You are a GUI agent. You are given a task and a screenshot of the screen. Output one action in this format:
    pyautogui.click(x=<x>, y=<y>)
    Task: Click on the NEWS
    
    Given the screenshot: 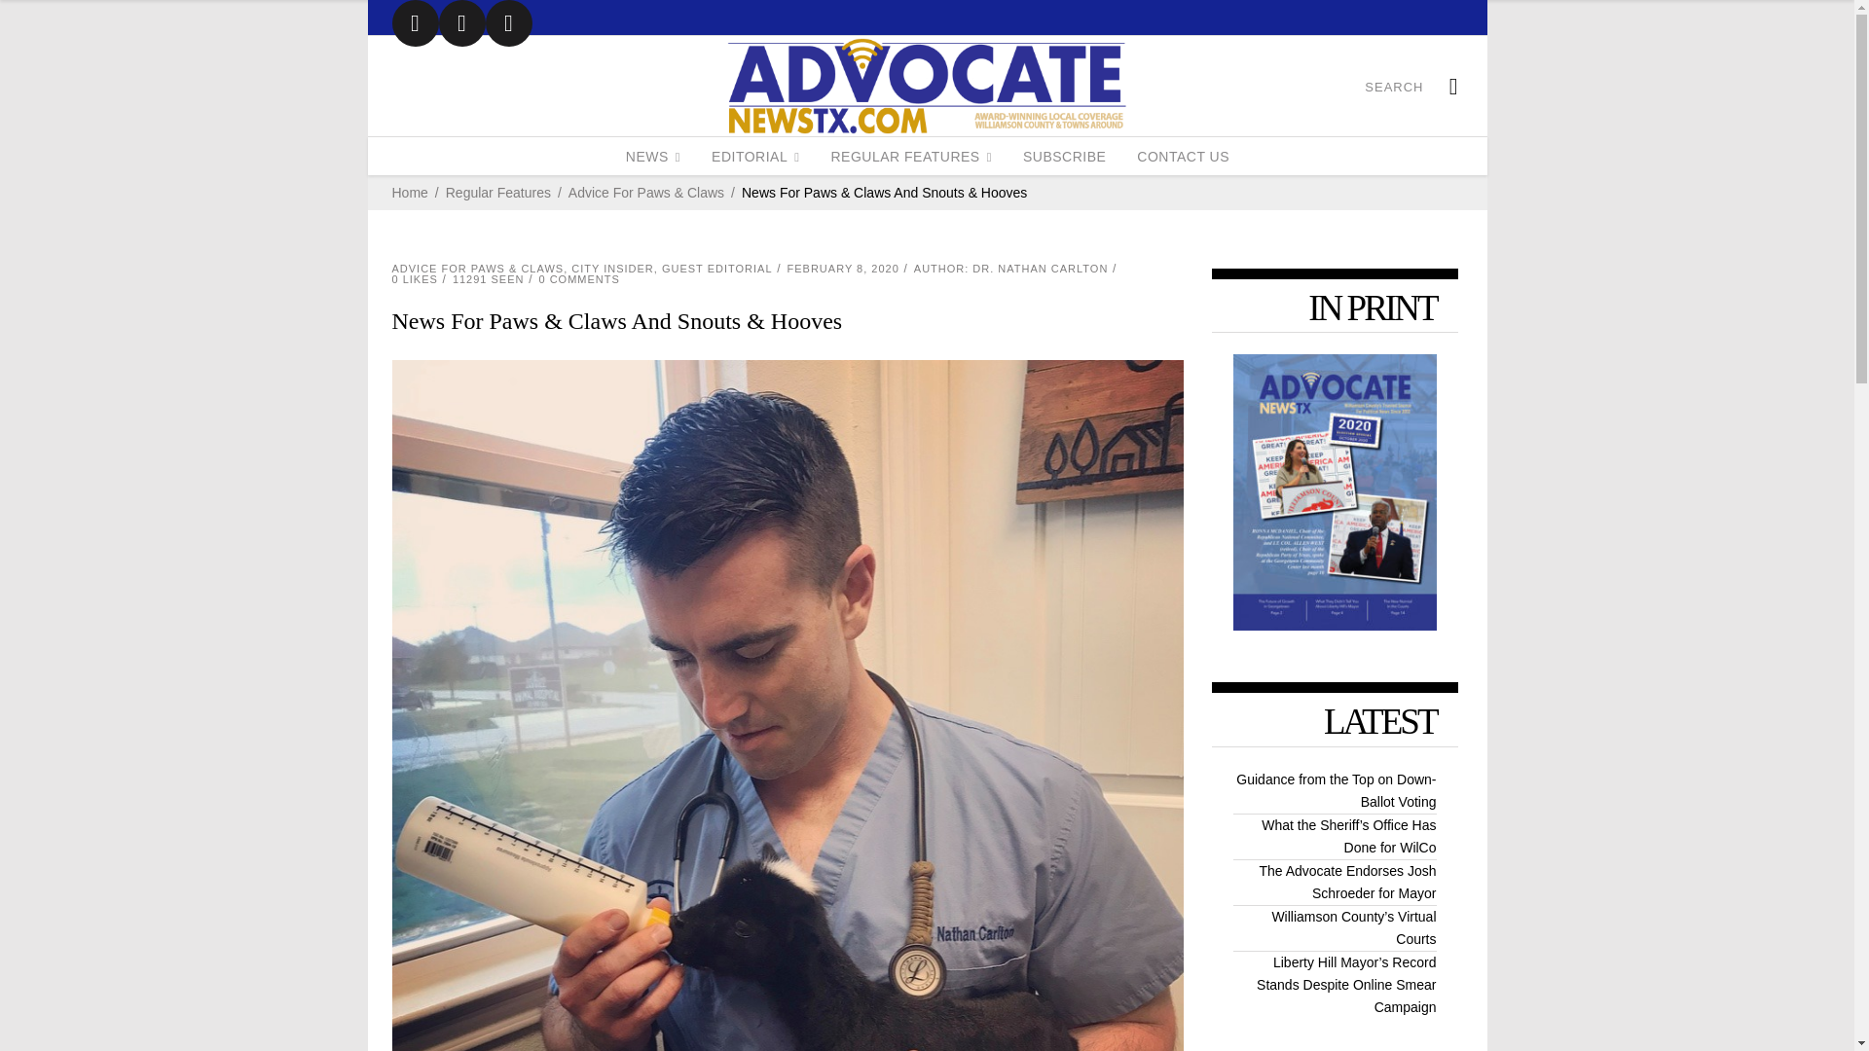 What is the action you would take?
    pyautogui.click(x=652, y=156)
    